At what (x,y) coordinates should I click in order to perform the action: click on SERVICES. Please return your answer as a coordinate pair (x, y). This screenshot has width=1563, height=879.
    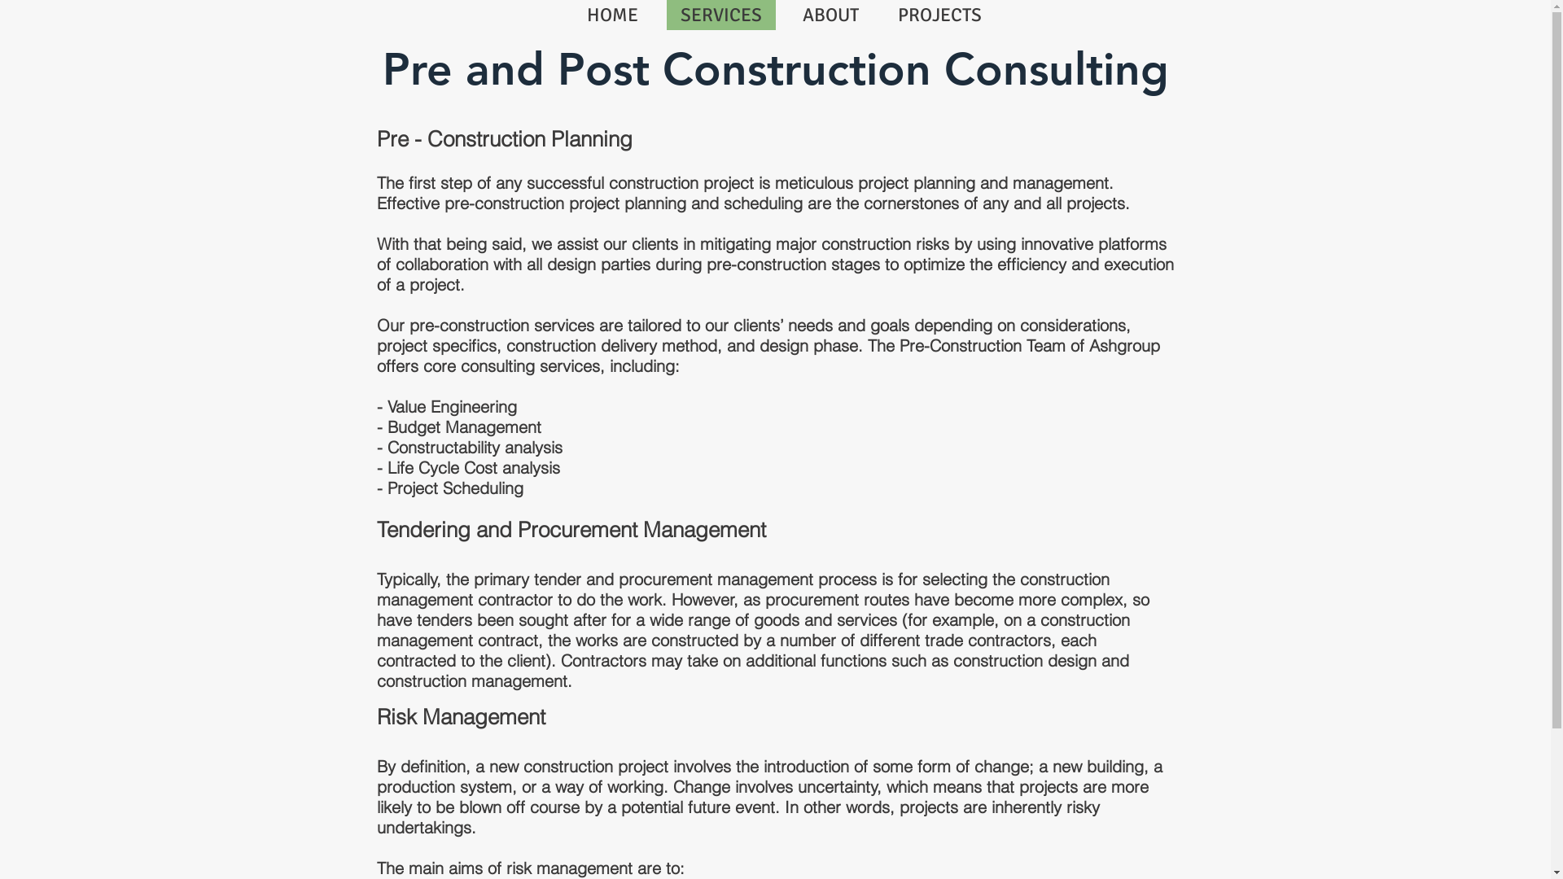
    Looking at the image, I should click on (720, 15).